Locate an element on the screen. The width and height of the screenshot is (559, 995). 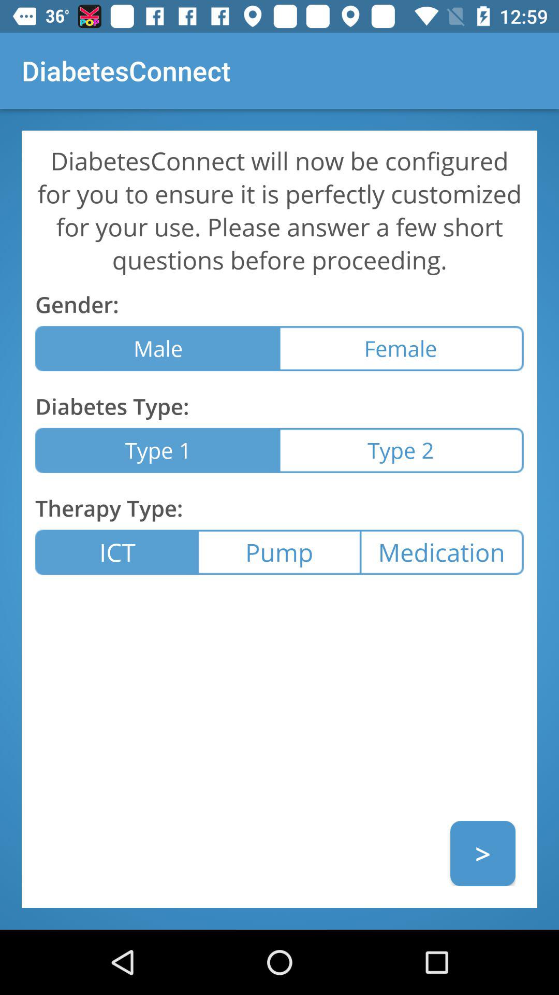
tap the item below the medication is located at coordinates (482, 853).